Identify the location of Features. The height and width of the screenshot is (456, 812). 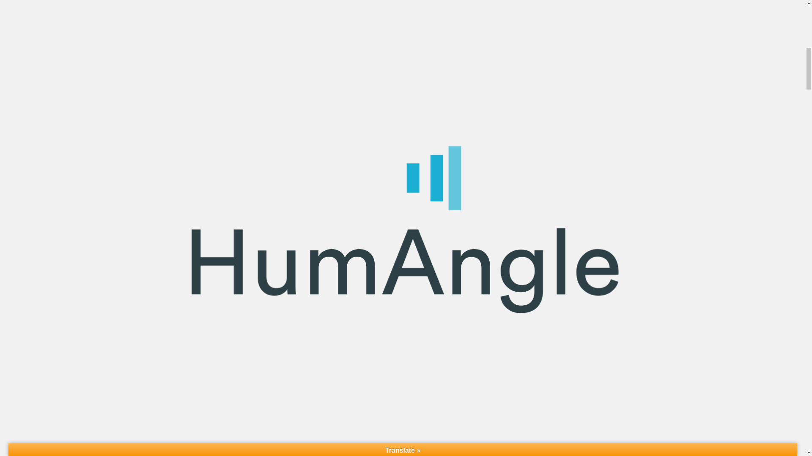
(266, 67).